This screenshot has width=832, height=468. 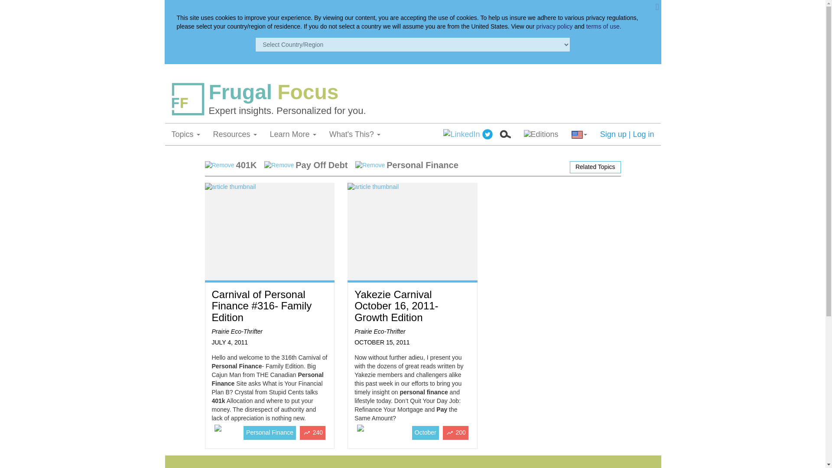 I want to click on Select your country, so click(x=579, y=134).